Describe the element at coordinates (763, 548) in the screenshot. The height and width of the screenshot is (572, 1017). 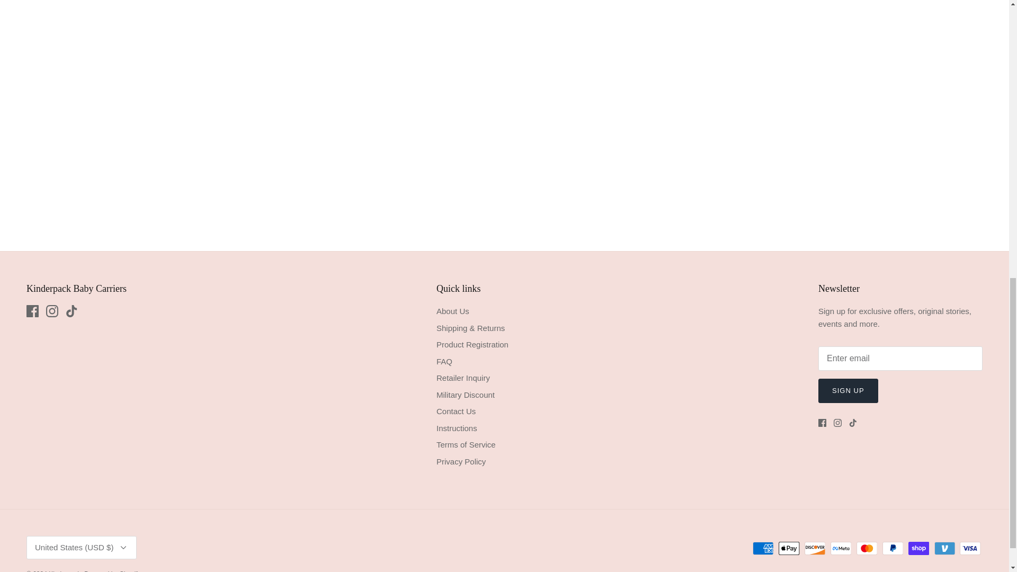
I see `American Express` at that location.